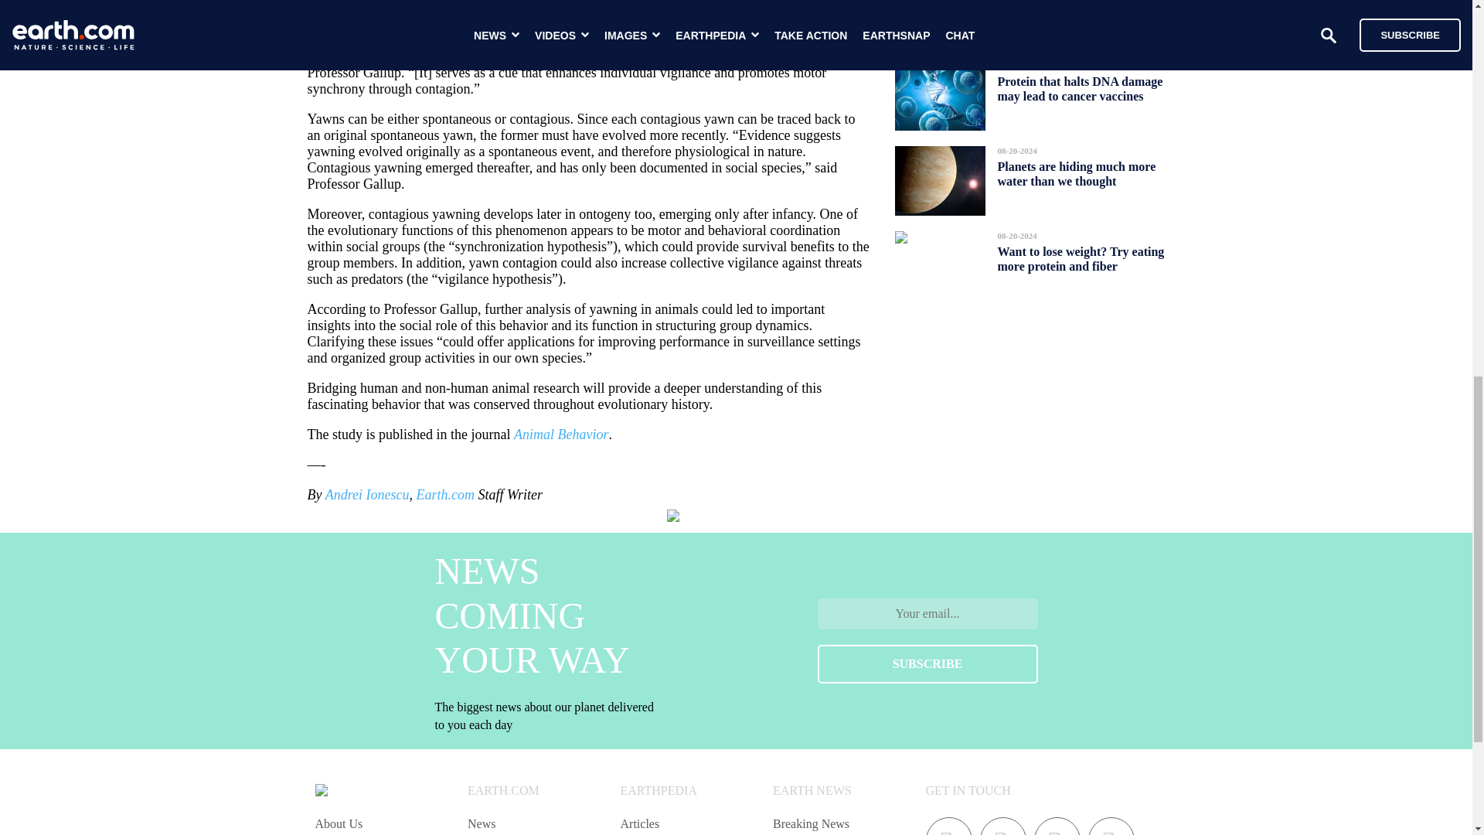 The image size is (1484, 835). I want to click on Planets are hiding much more water than we thought, so click(1076, 173).